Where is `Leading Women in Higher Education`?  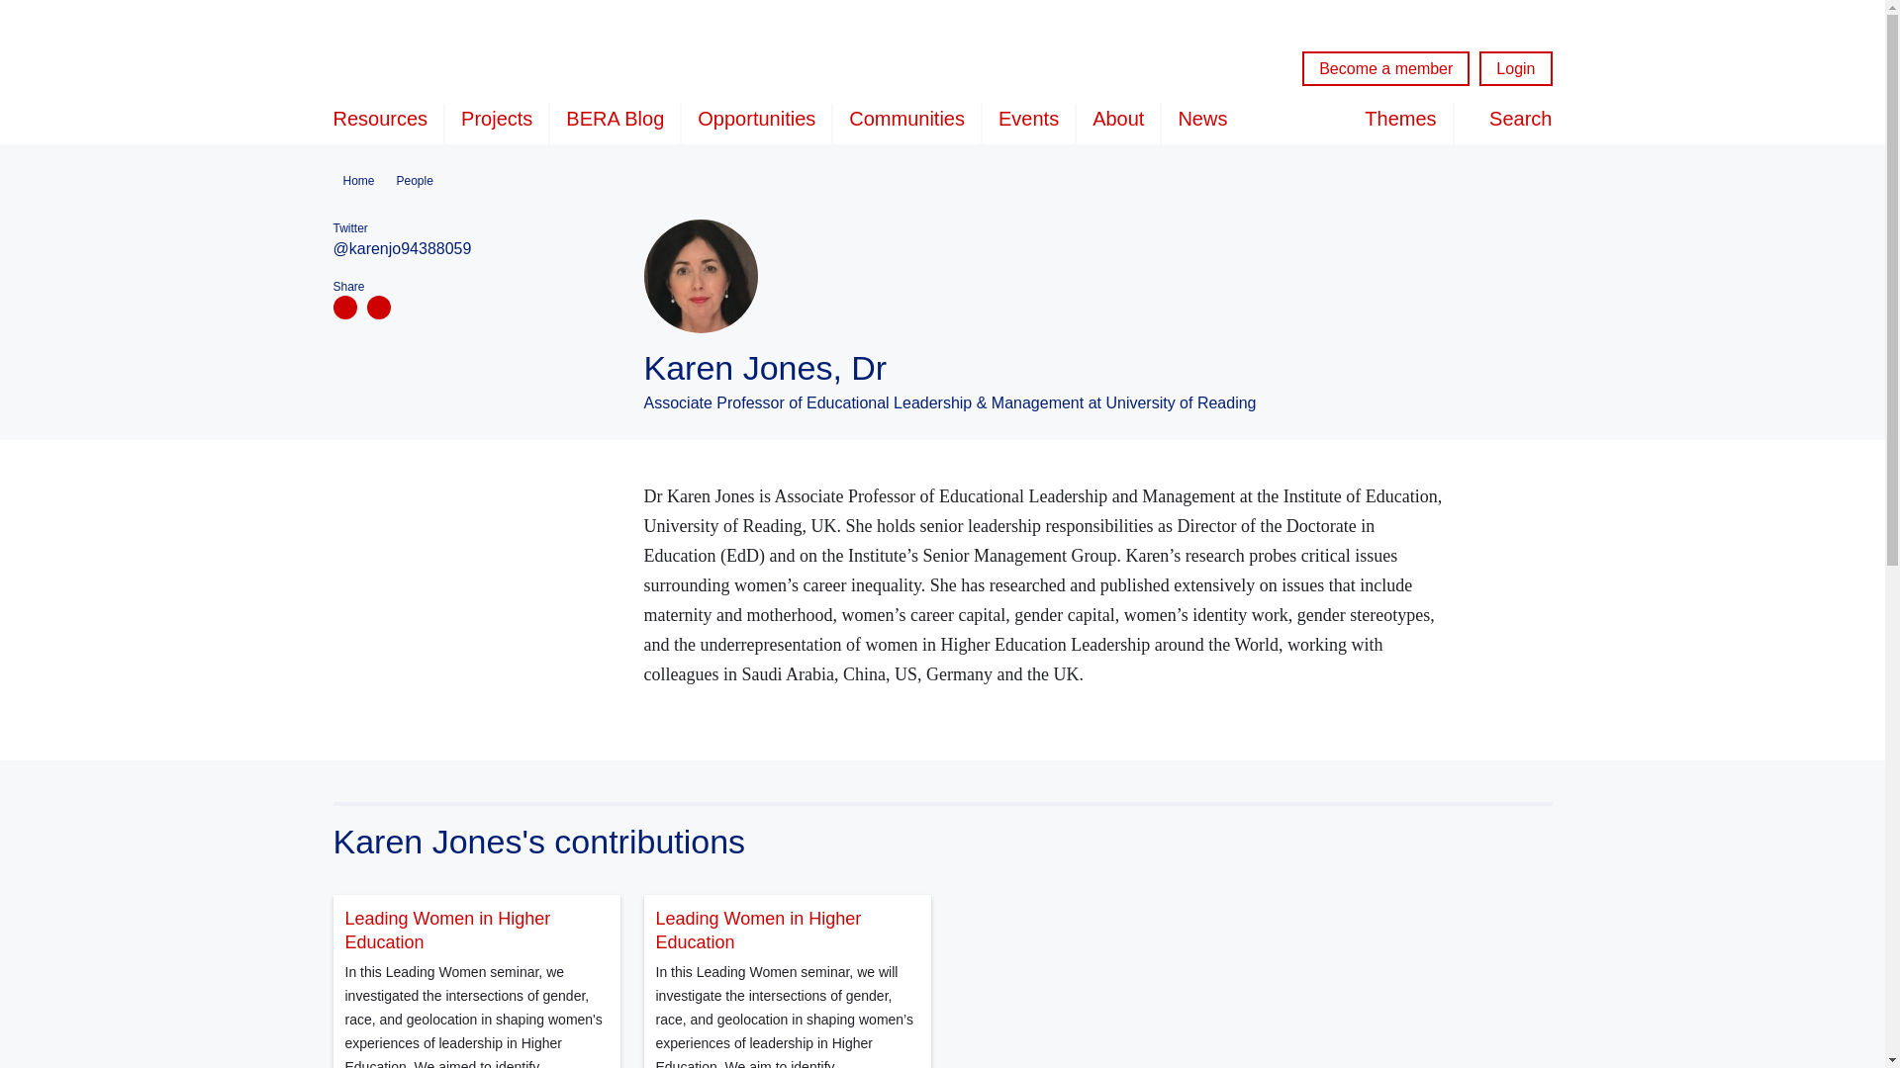 Leading Women in Higher Education is located at coordinates (786, 930).